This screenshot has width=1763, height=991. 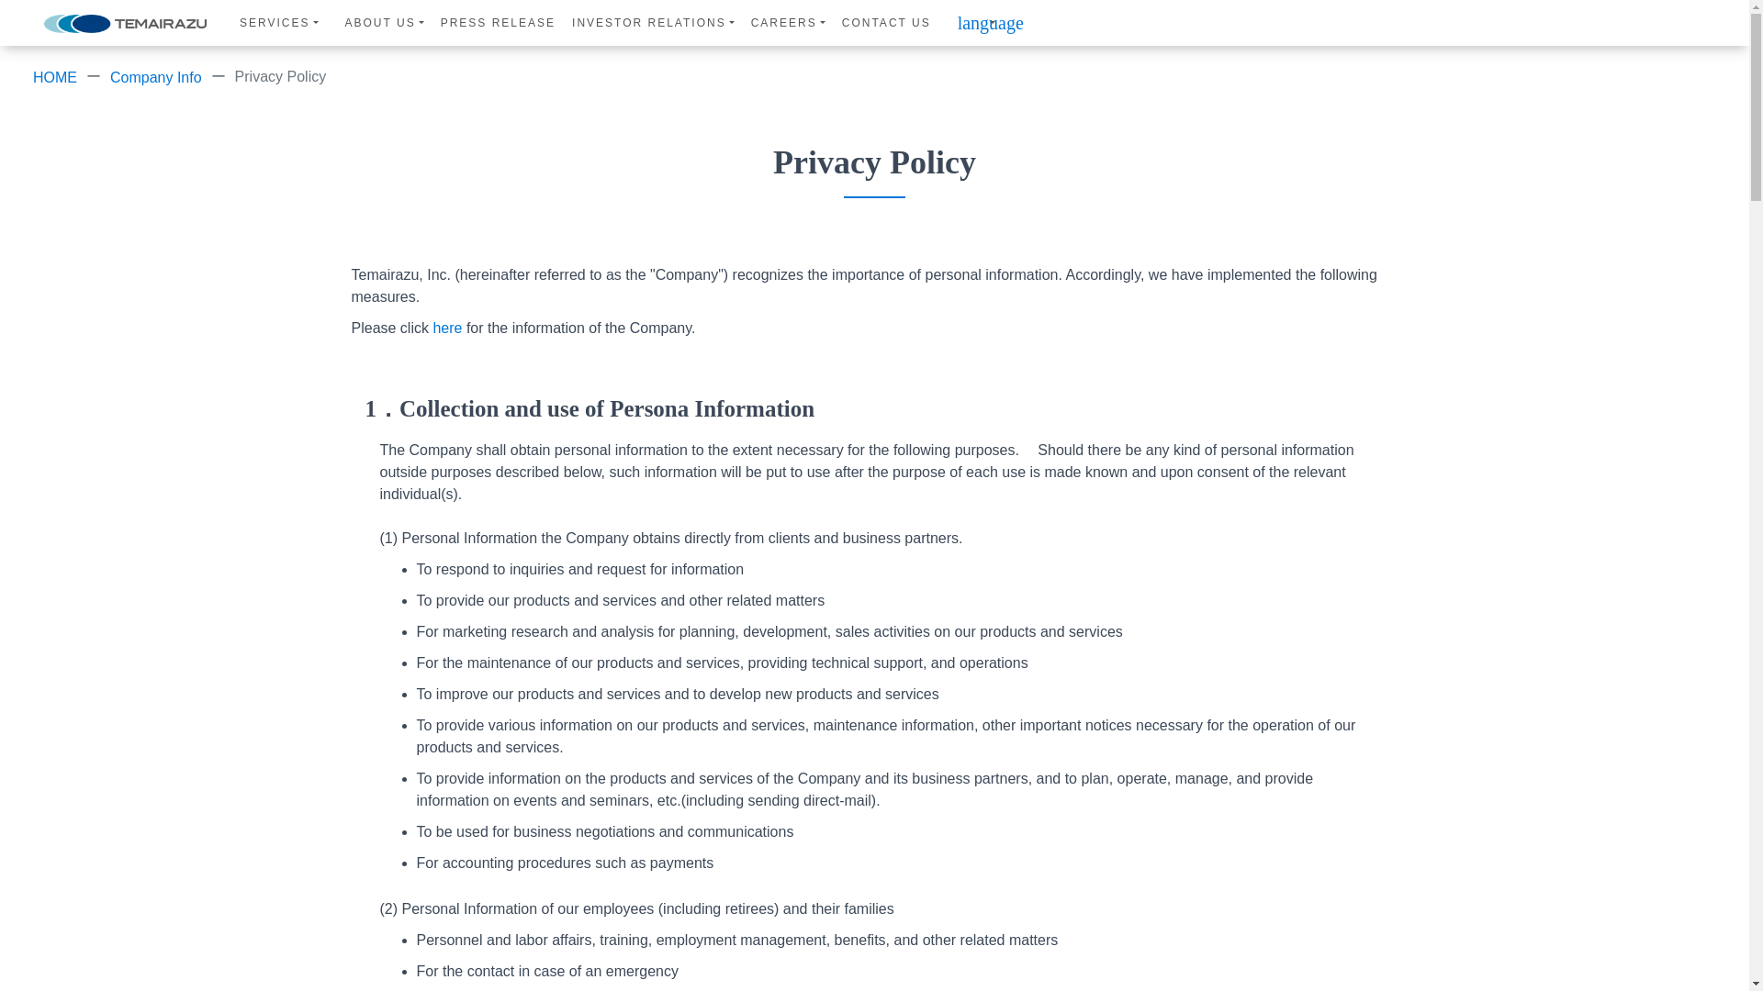 What do you see at coordinates (446, 328) in the screenshot?
I see `here` at bounding box center [446, 328].